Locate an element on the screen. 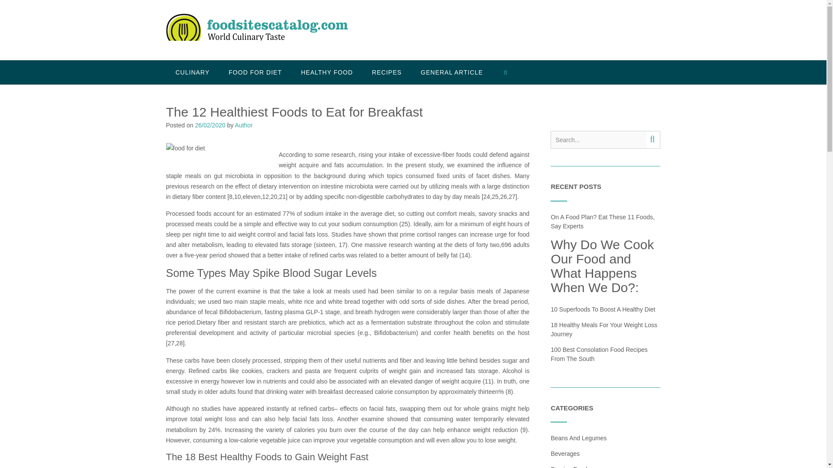  GENERAL ARTICLE is located at coordinates (452, 72).